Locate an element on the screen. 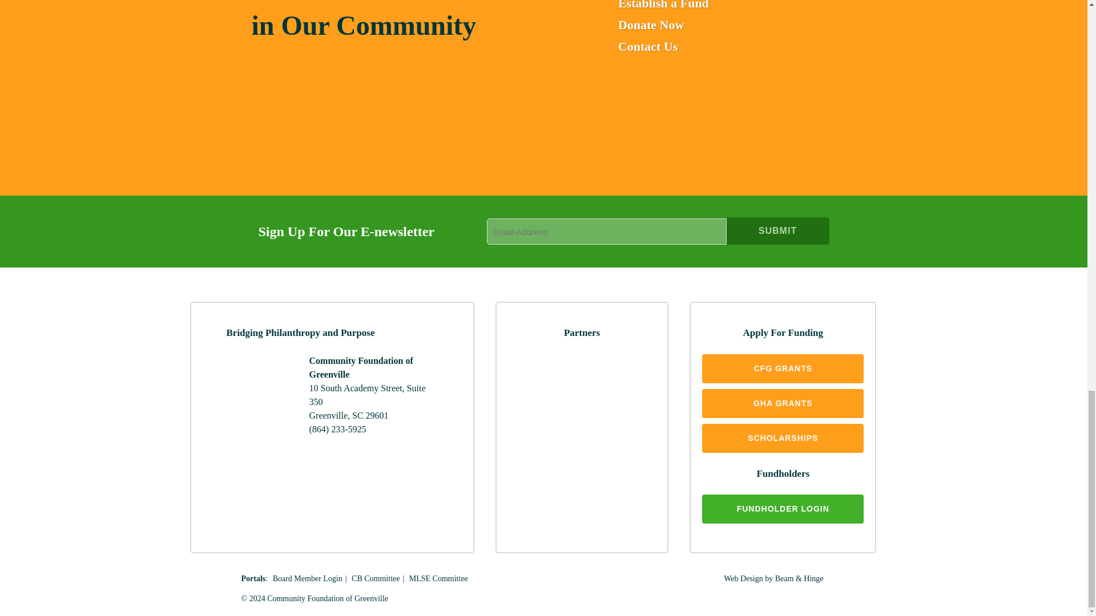 This screenshot has height=616, width=1096. Submit is located at coordinates (777, 230).